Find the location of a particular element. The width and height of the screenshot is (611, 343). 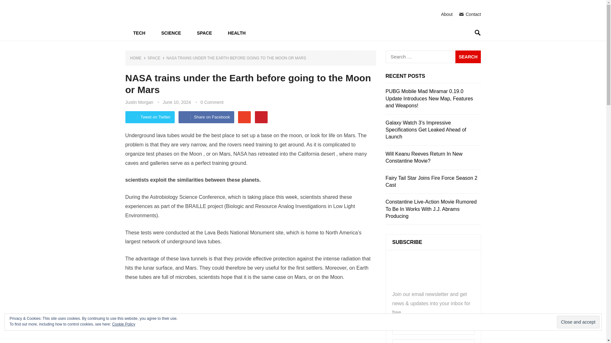

HOME is located at coordinates (137, 58).